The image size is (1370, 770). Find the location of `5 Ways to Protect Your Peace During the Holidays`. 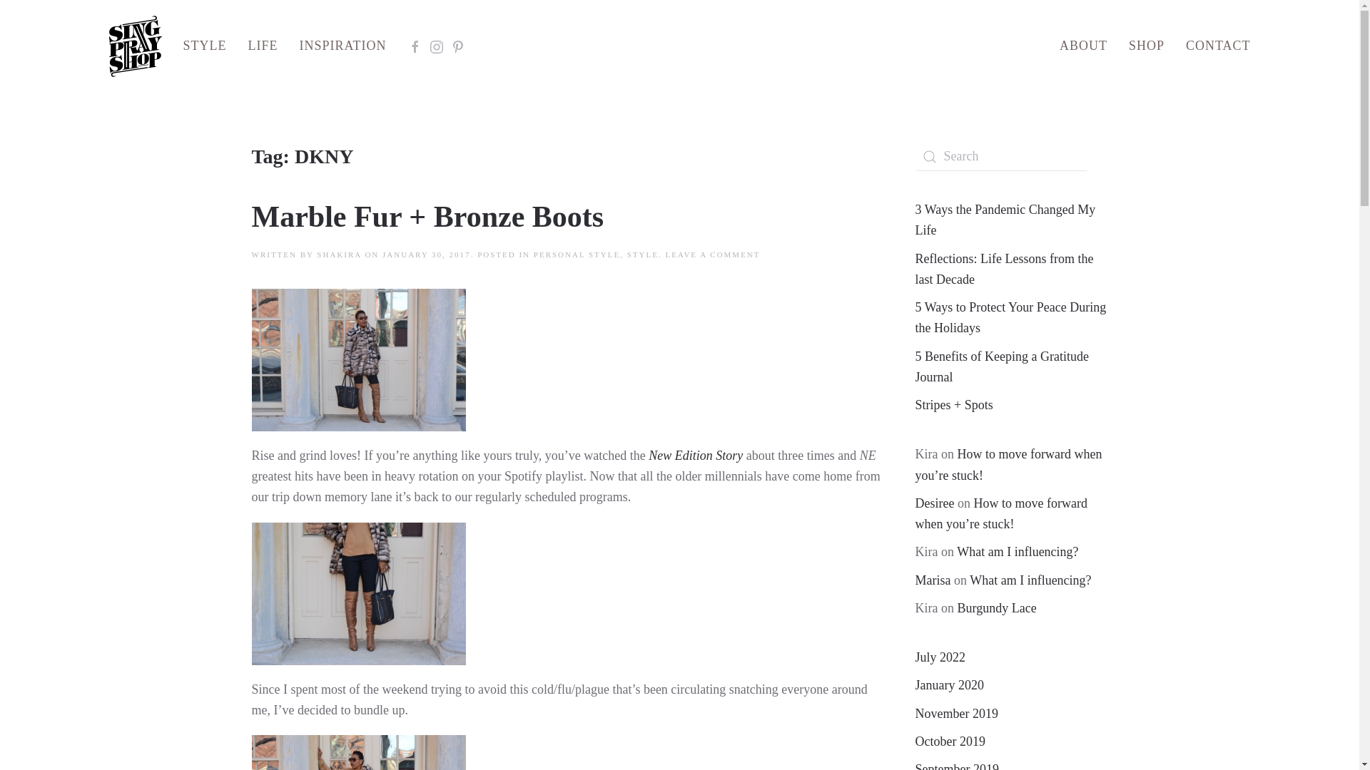

5 Ways to Protect Your Peace During the Holidays is located at coordinates (1010, 317).